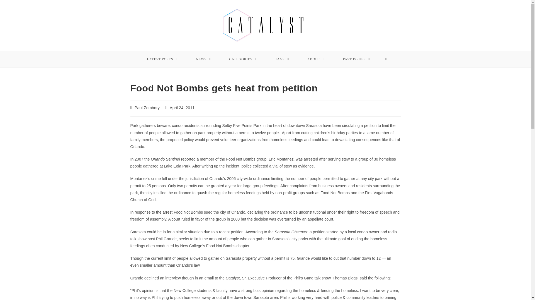  Describe the element at coordinates (357, 59) in the screenshot. I see `PAST ISSUES` at that location.